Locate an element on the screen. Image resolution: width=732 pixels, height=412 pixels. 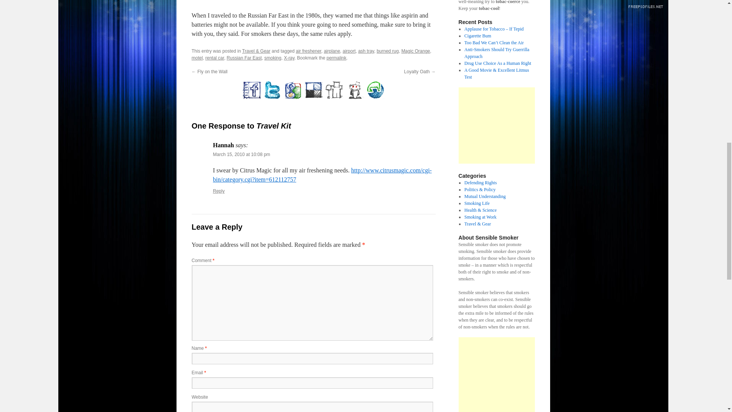
Facebook is located at coordinates (251, 90).